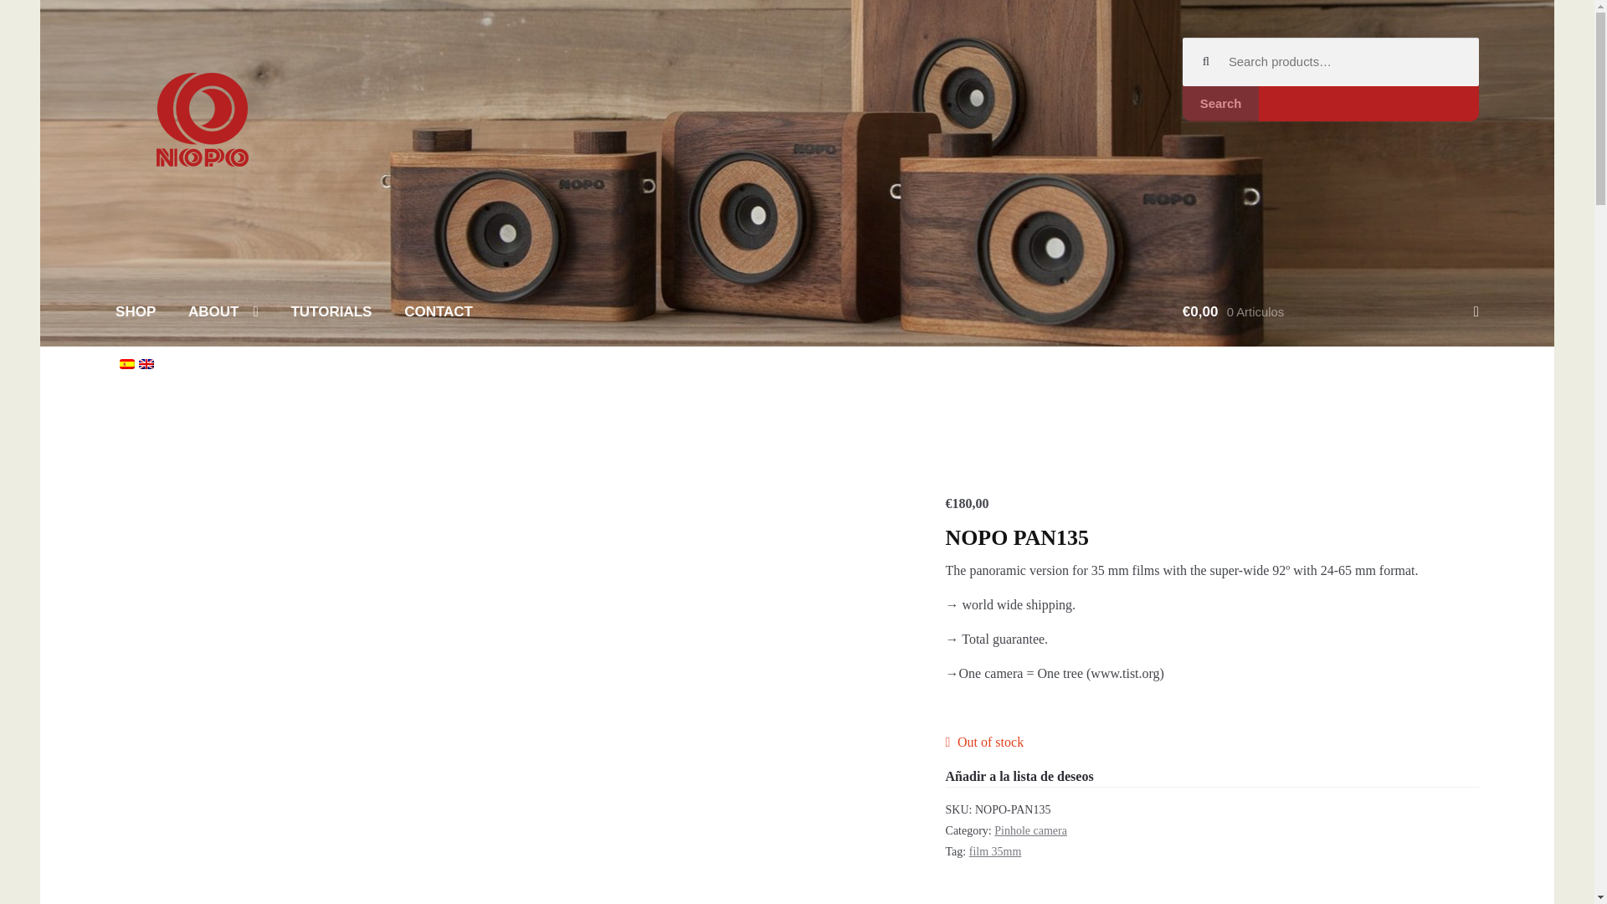  I want to click on ABOUT, so click(223, 311).